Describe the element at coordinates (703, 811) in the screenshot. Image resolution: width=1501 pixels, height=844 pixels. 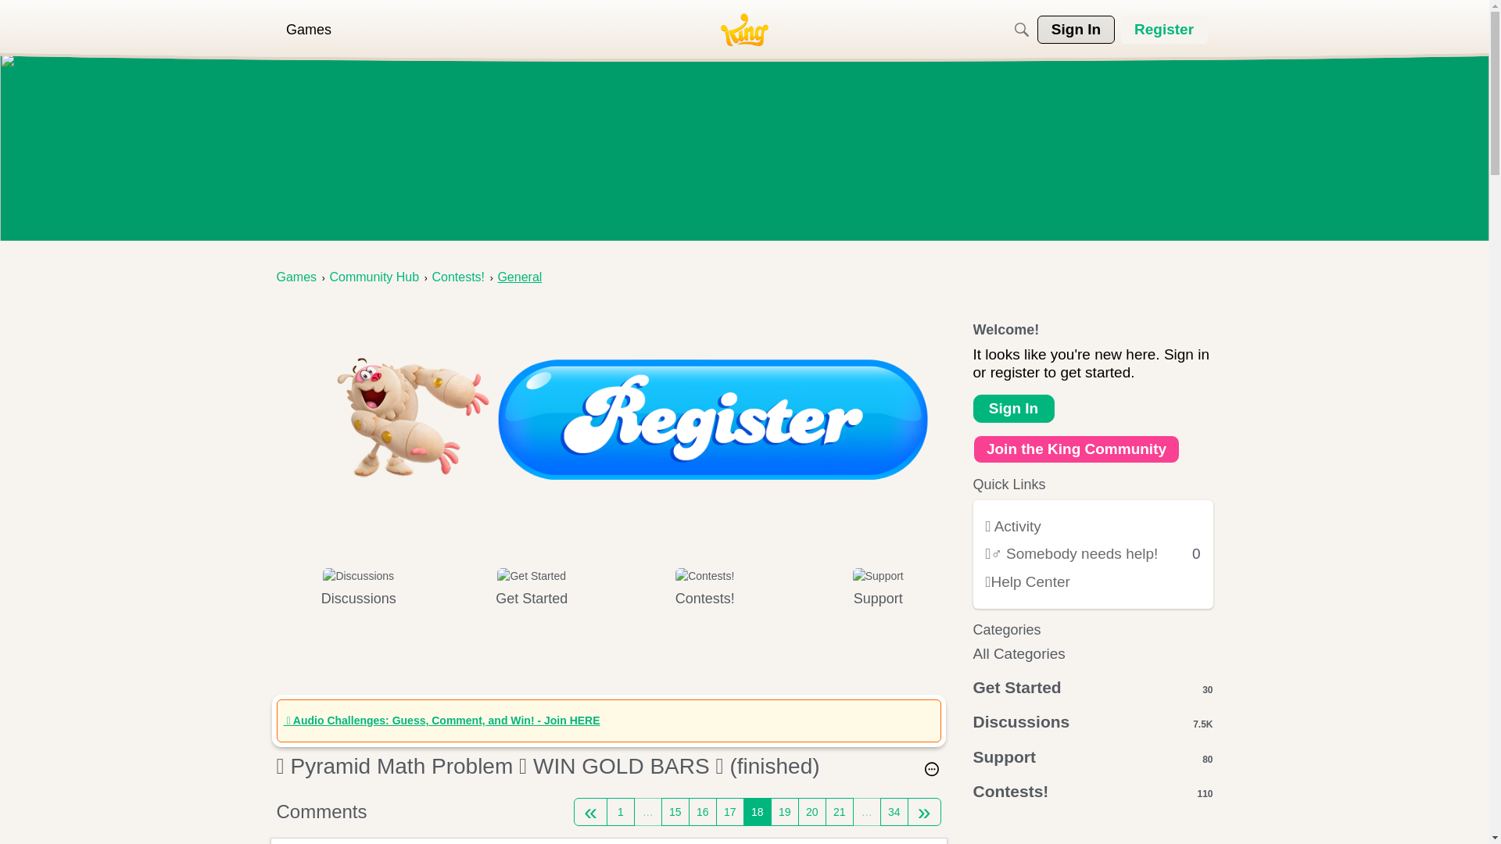
I see `16` at that location.